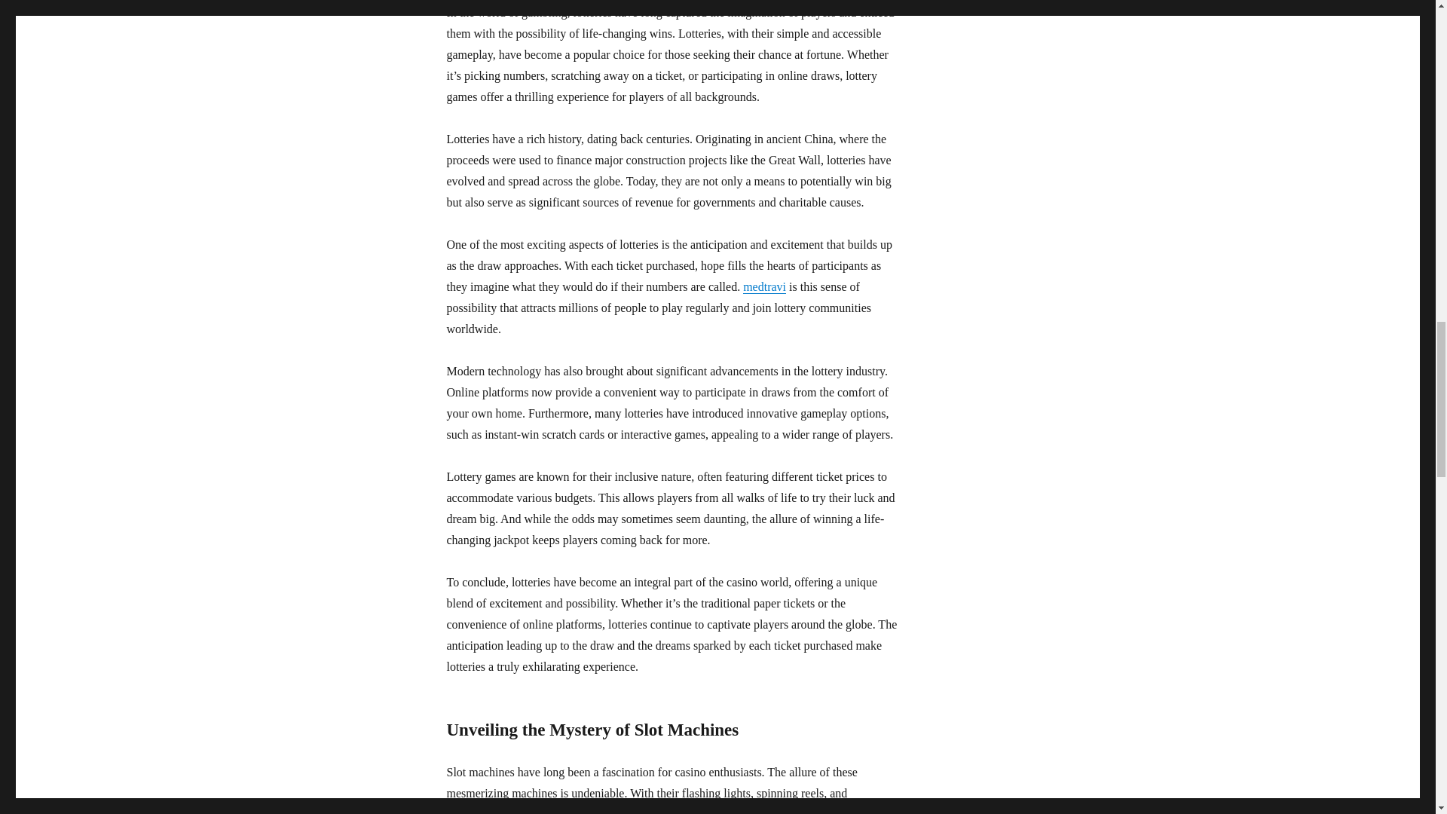 The image size is (1447, 814). I want to click on medtravi, so click(764, 286).